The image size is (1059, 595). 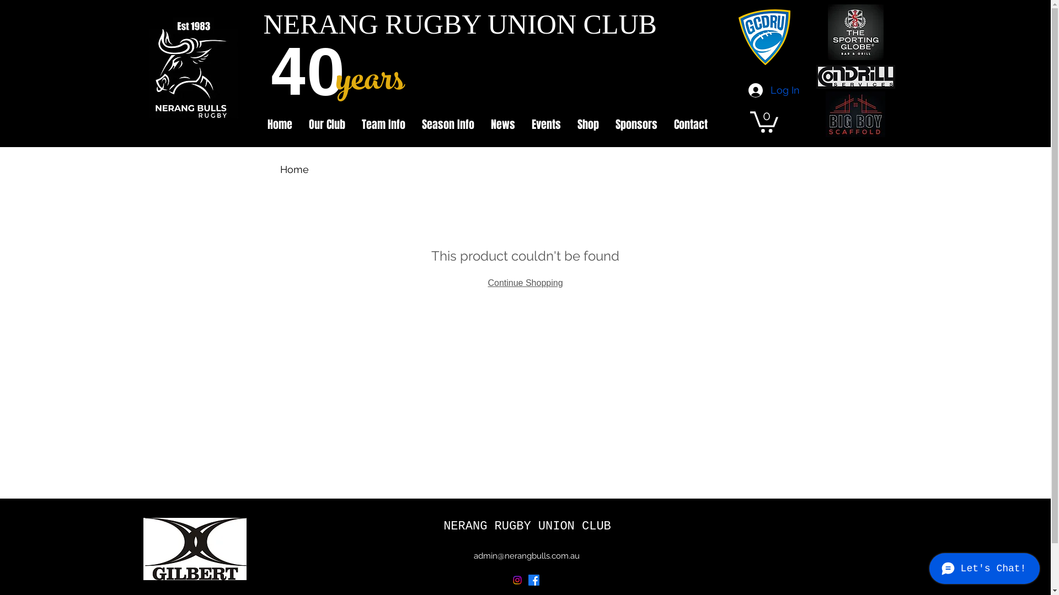 I want to click on Home, so click(x=280, y=125).